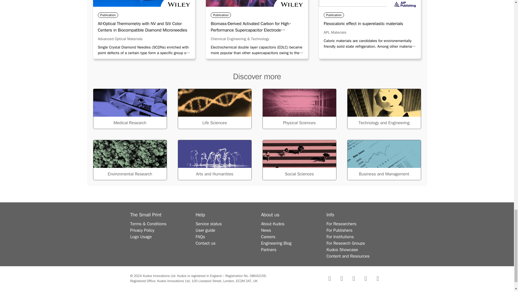 This screenshot has height=291, width=518. What do you see at coordinates (142, 230) in the screenshot?
I see `Privacy Policy` at bounding box center [142, 230].